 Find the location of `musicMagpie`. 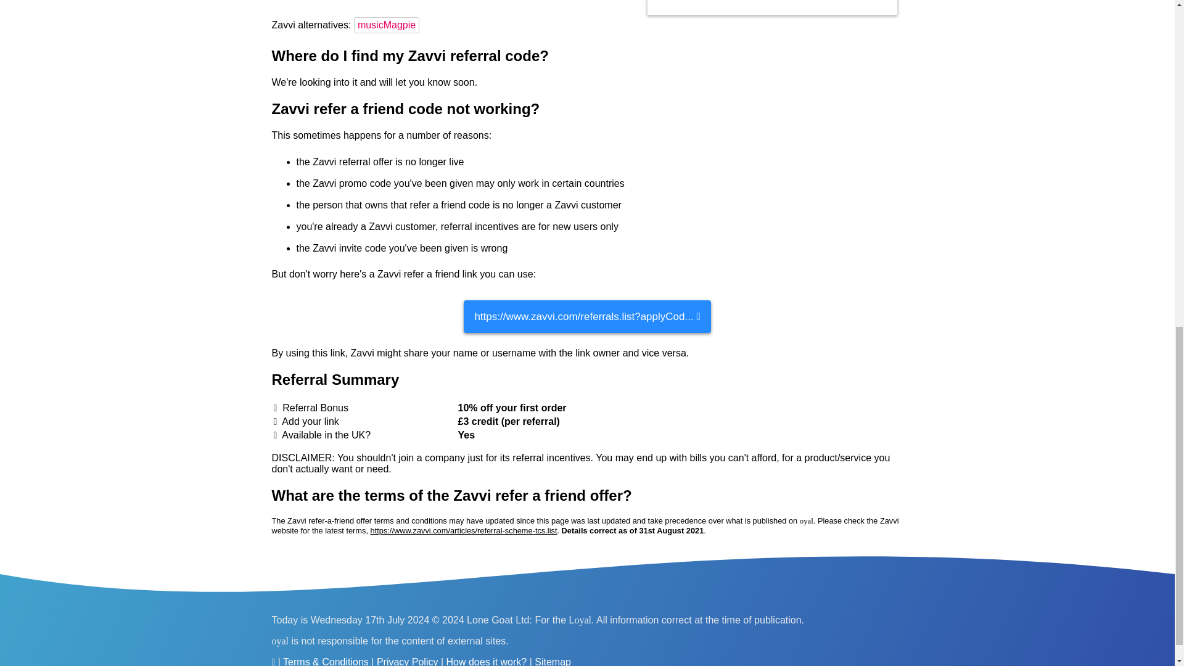

musicMagpie is located at coordinates (388, 25).